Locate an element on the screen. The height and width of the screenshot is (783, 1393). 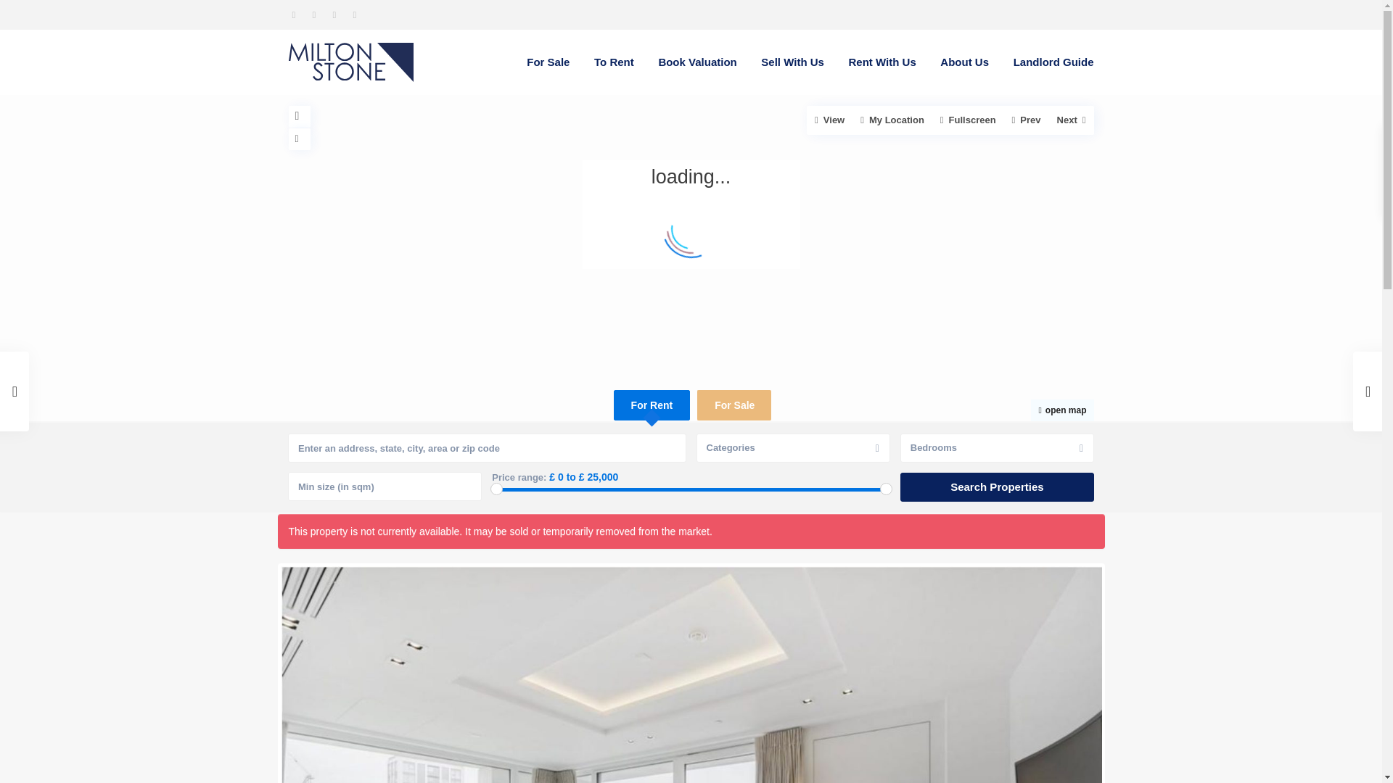
Landlord Guide is located at coordinates (1053, 62).